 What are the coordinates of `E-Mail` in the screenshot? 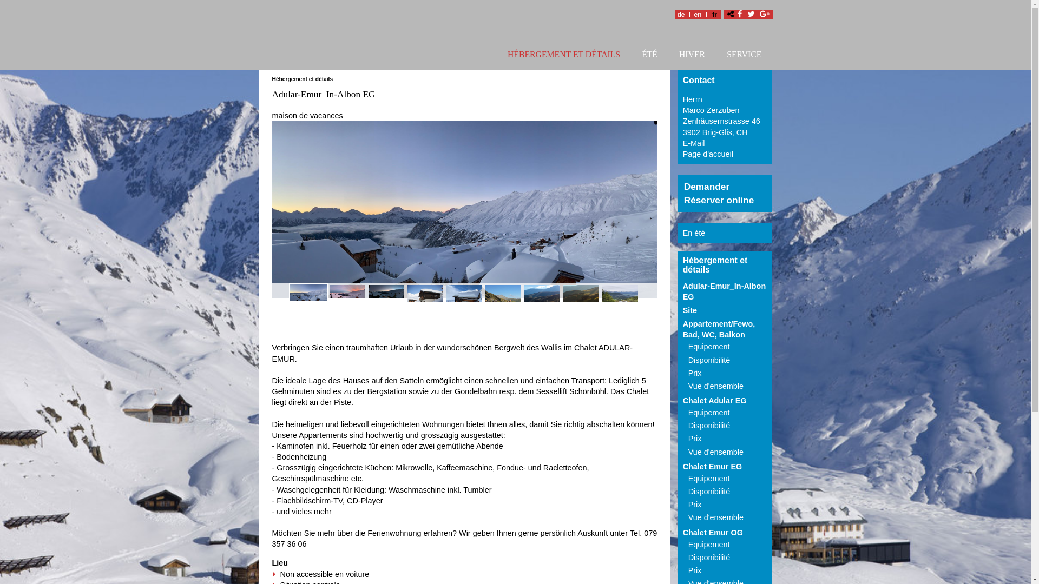 It's located at (694, 143).